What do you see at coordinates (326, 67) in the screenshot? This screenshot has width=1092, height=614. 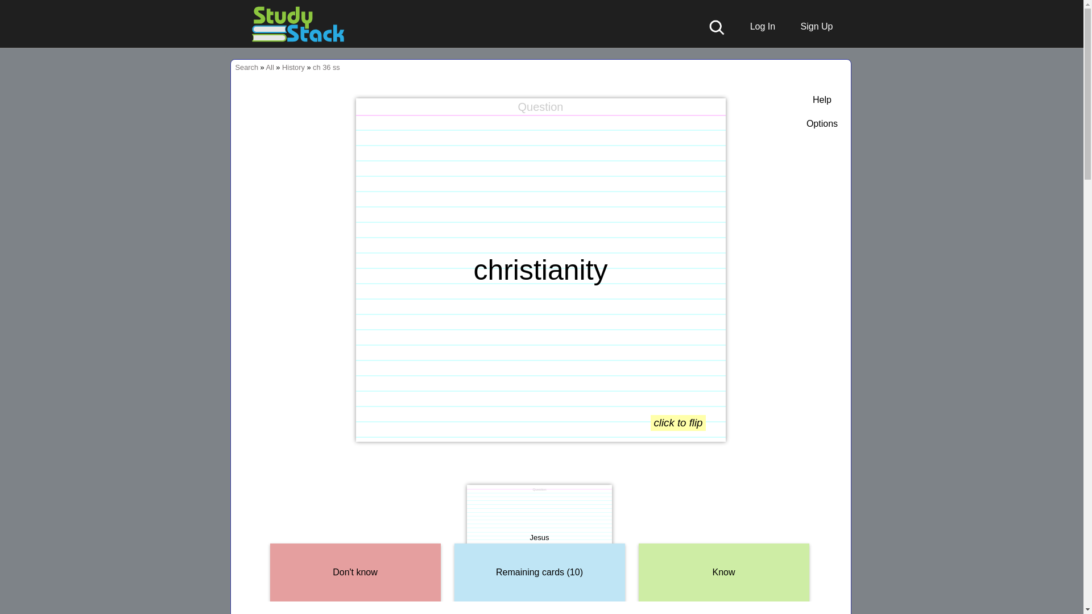 I see `ch 36 ss` at bounding box center [326, 67].